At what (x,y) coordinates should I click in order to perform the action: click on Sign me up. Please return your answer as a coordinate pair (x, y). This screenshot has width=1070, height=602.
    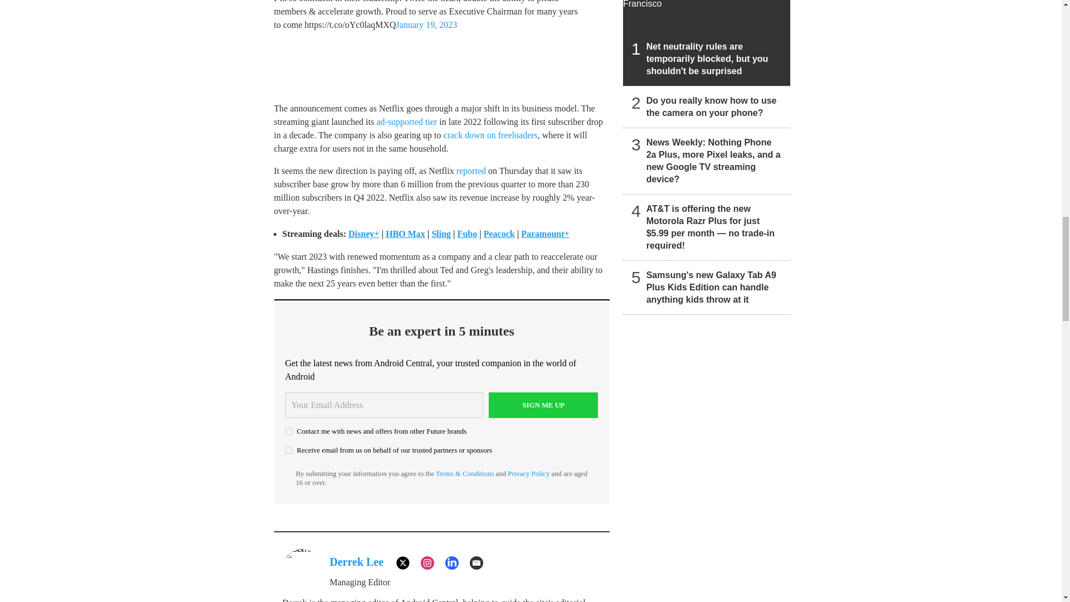
    Looking at the image, I should click on (543, 405).